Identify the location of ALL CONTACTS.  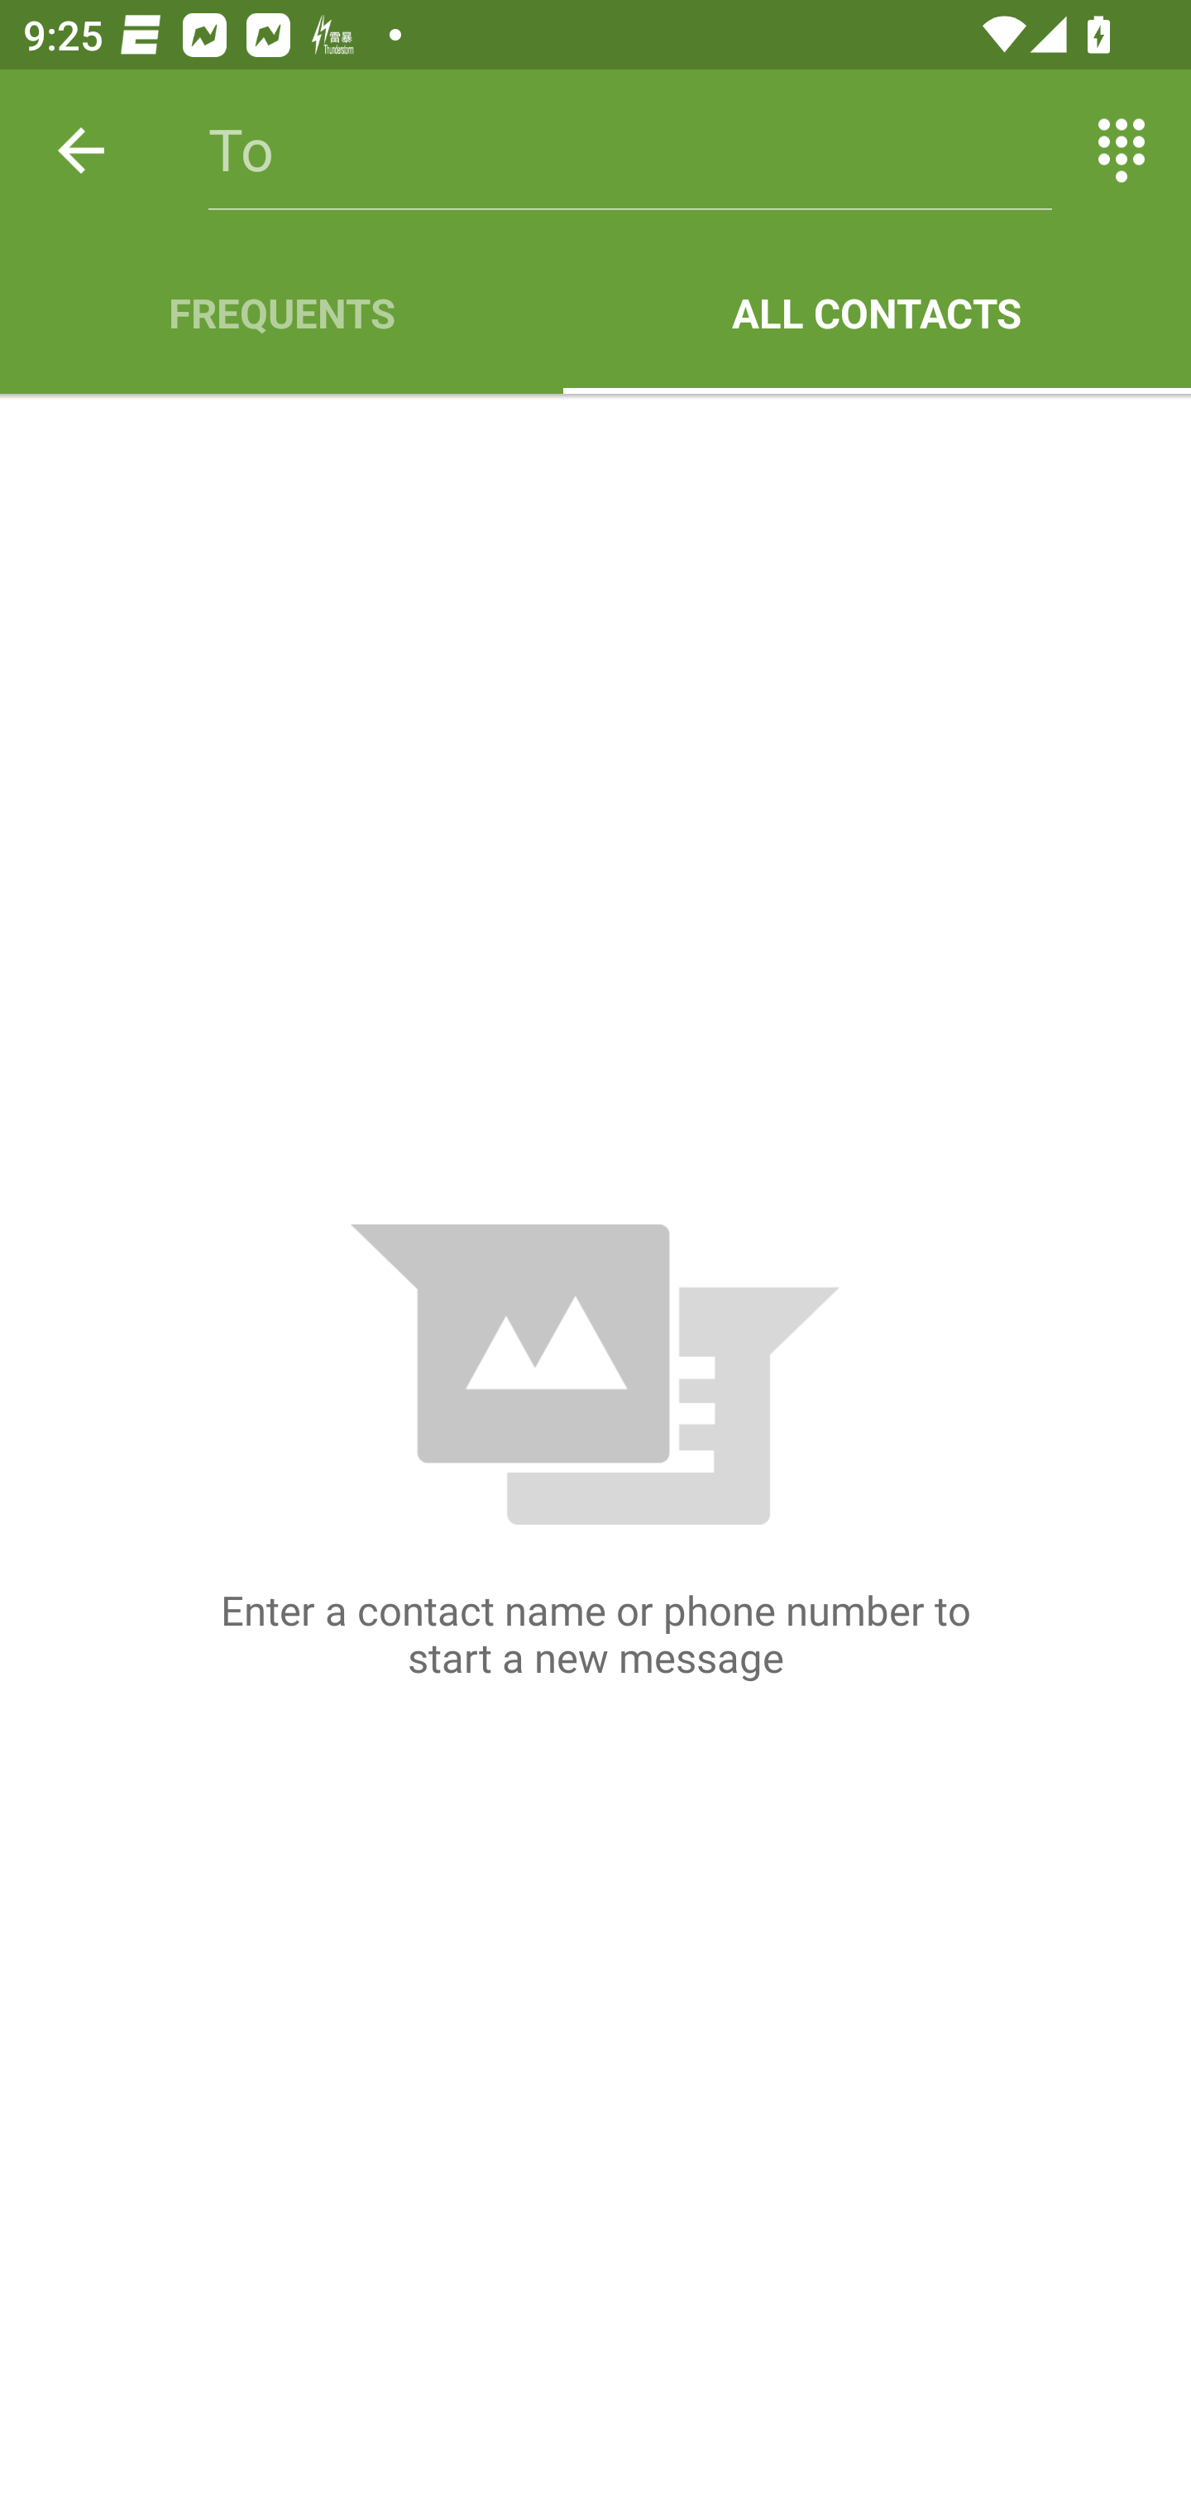
(877, 313).